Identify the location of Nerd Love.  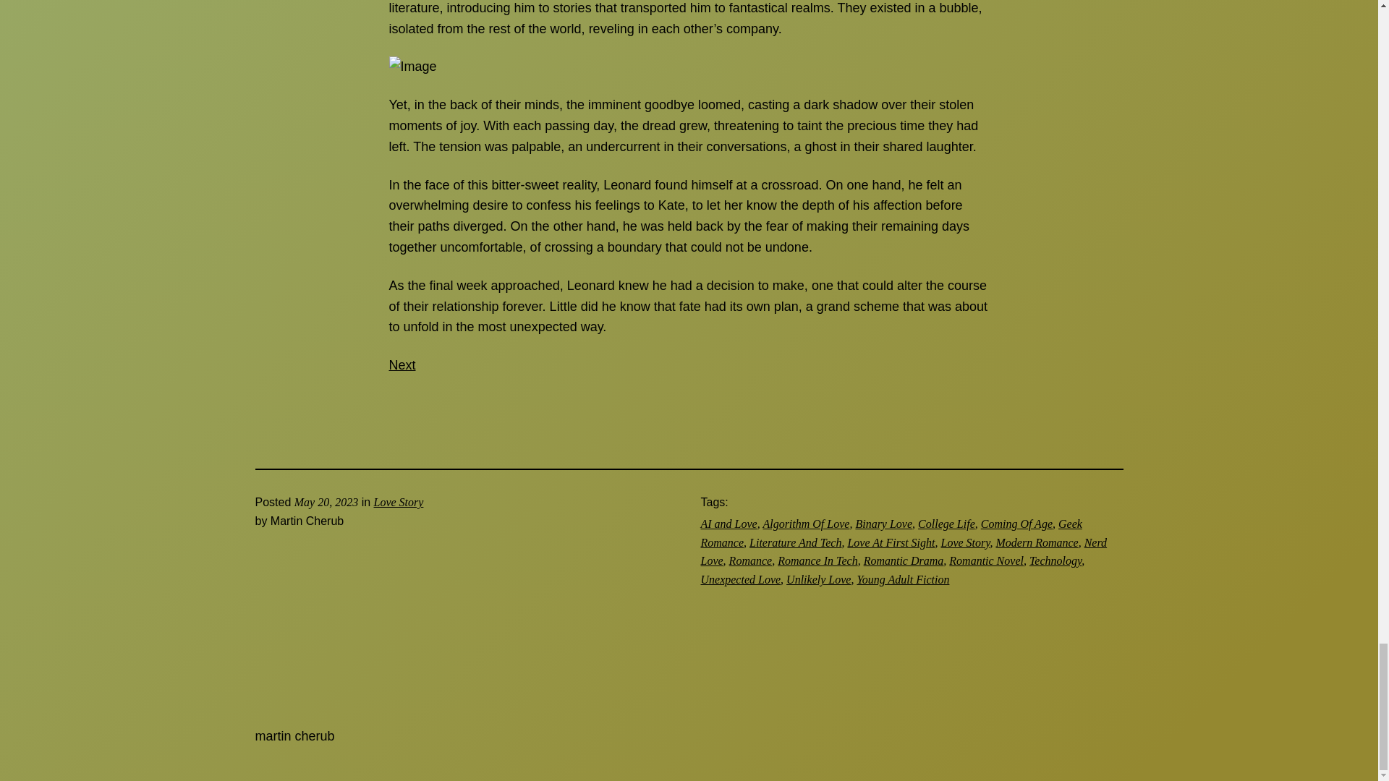
(903, 552).